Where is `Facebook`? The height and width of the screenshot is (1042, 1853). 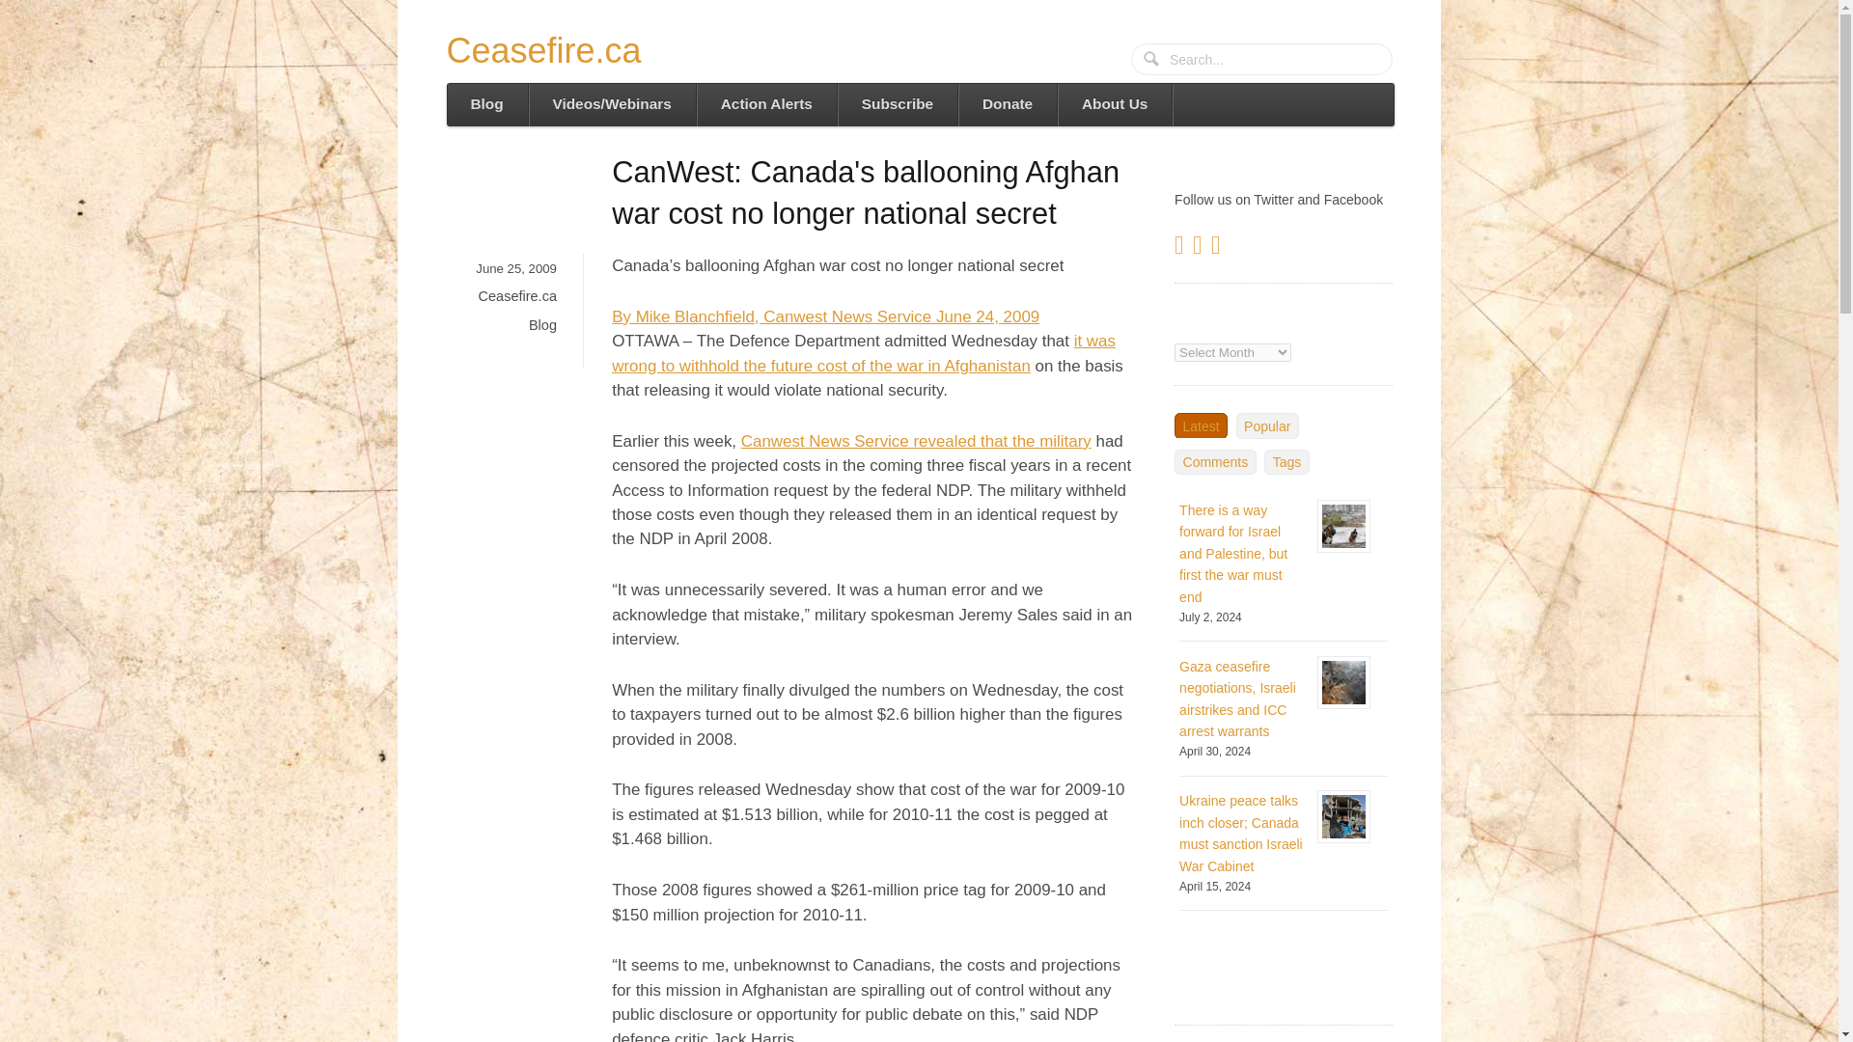
Facebook is located at coordinates (1201, 248).